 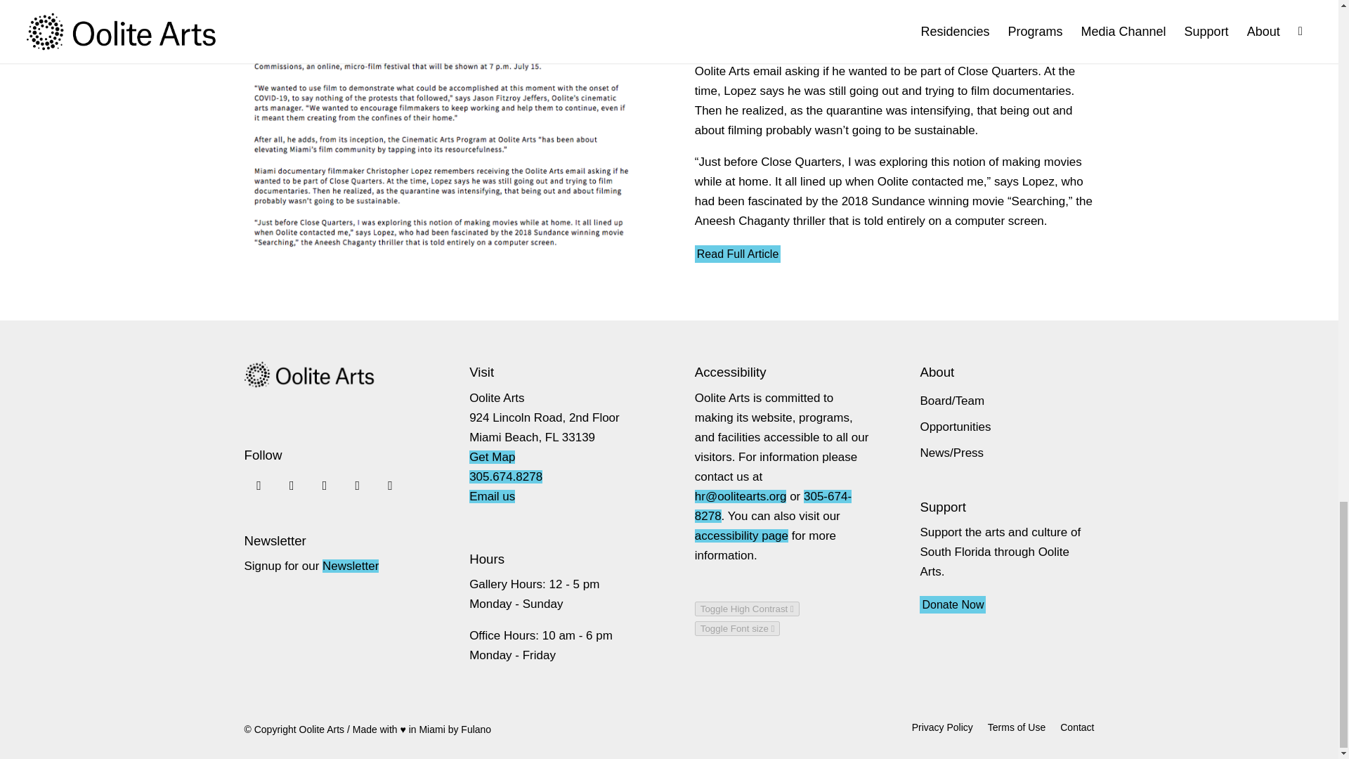 What do you see at coordinates (291, 485) in the screenshot?
I see `Facebook` at bounding box center [291, 485].